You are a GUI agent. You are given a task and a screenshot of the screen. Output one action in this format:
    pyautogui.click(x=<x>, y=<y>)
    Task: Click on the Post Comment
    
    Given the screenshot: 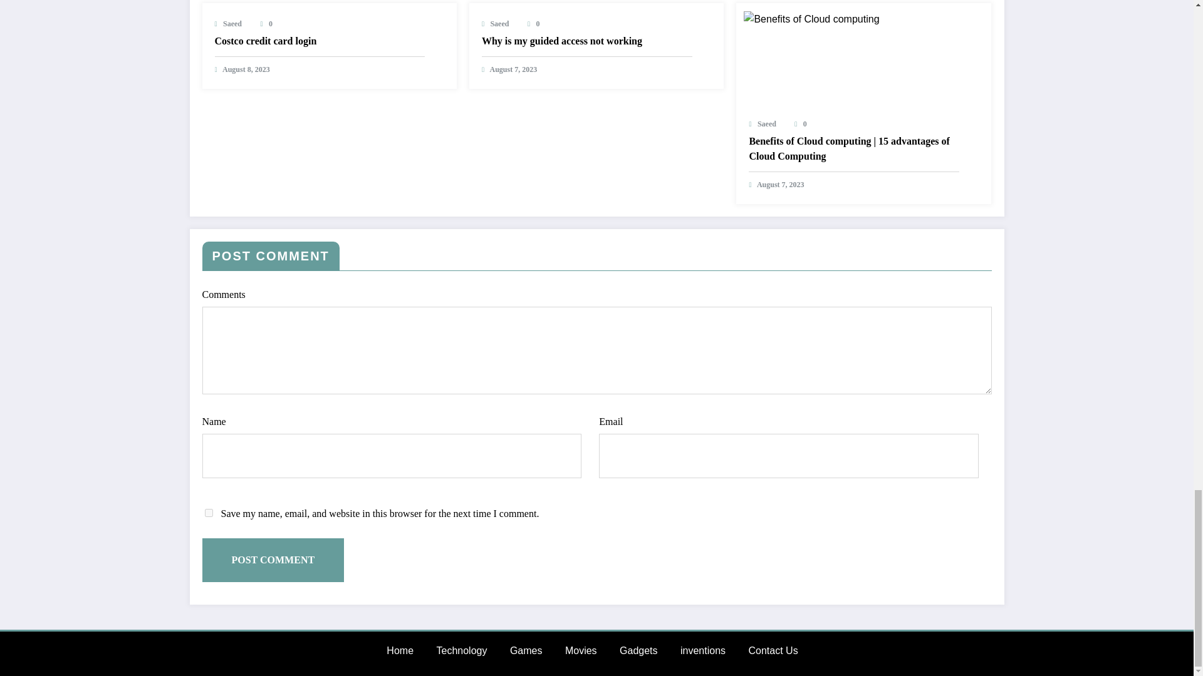 What is the action you would take?
    pyautogui.click(x=273, y=560)
    